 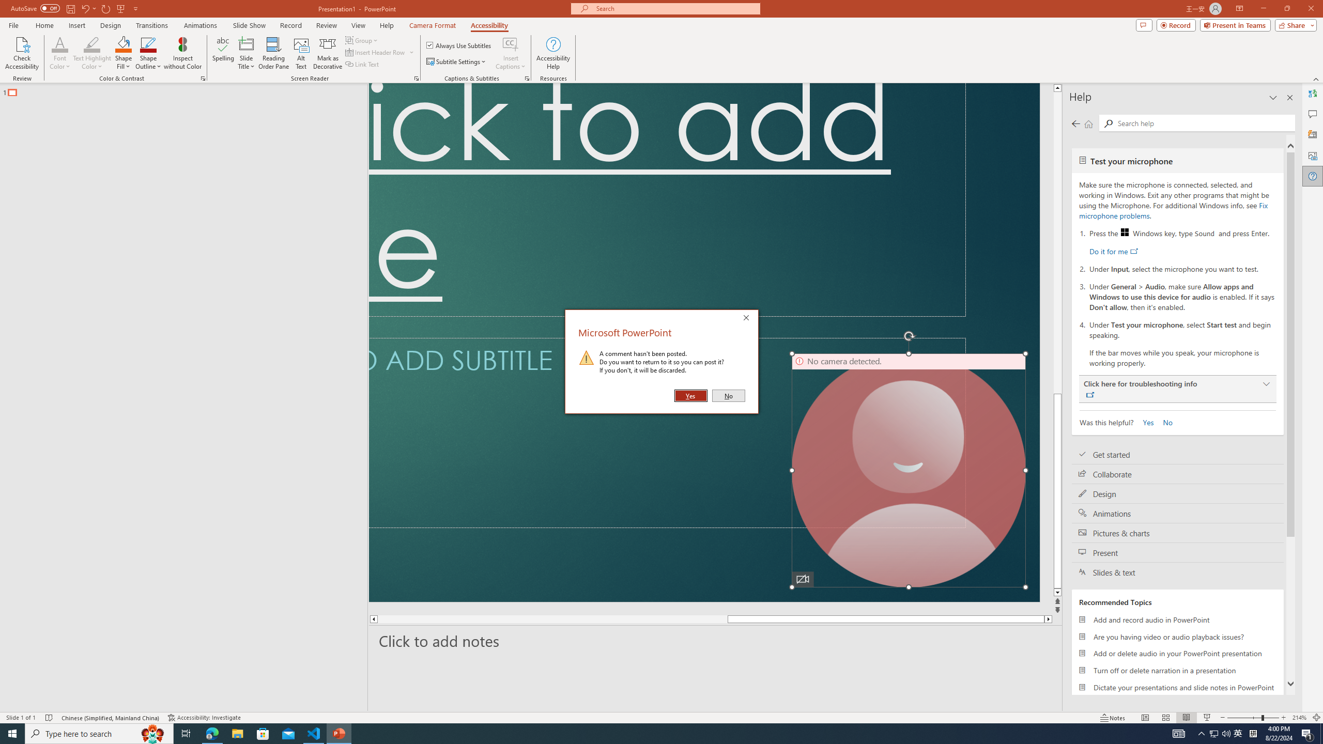 What do you see at coordinates (728, 396) in the screenshot?
I see `No` at bounding box center [728, 396].